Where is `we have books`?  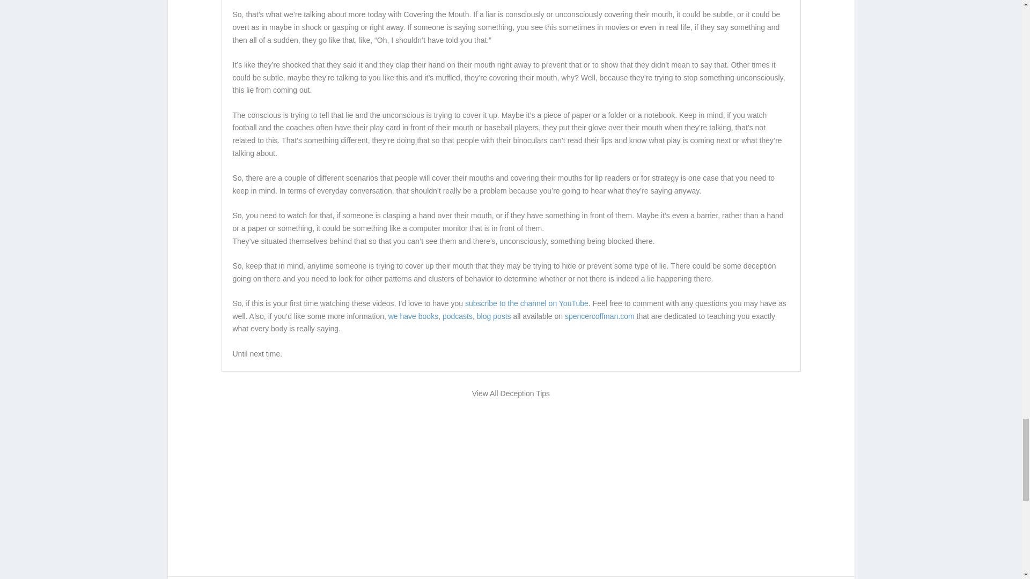 we have books is located at coordinates (413, 316).